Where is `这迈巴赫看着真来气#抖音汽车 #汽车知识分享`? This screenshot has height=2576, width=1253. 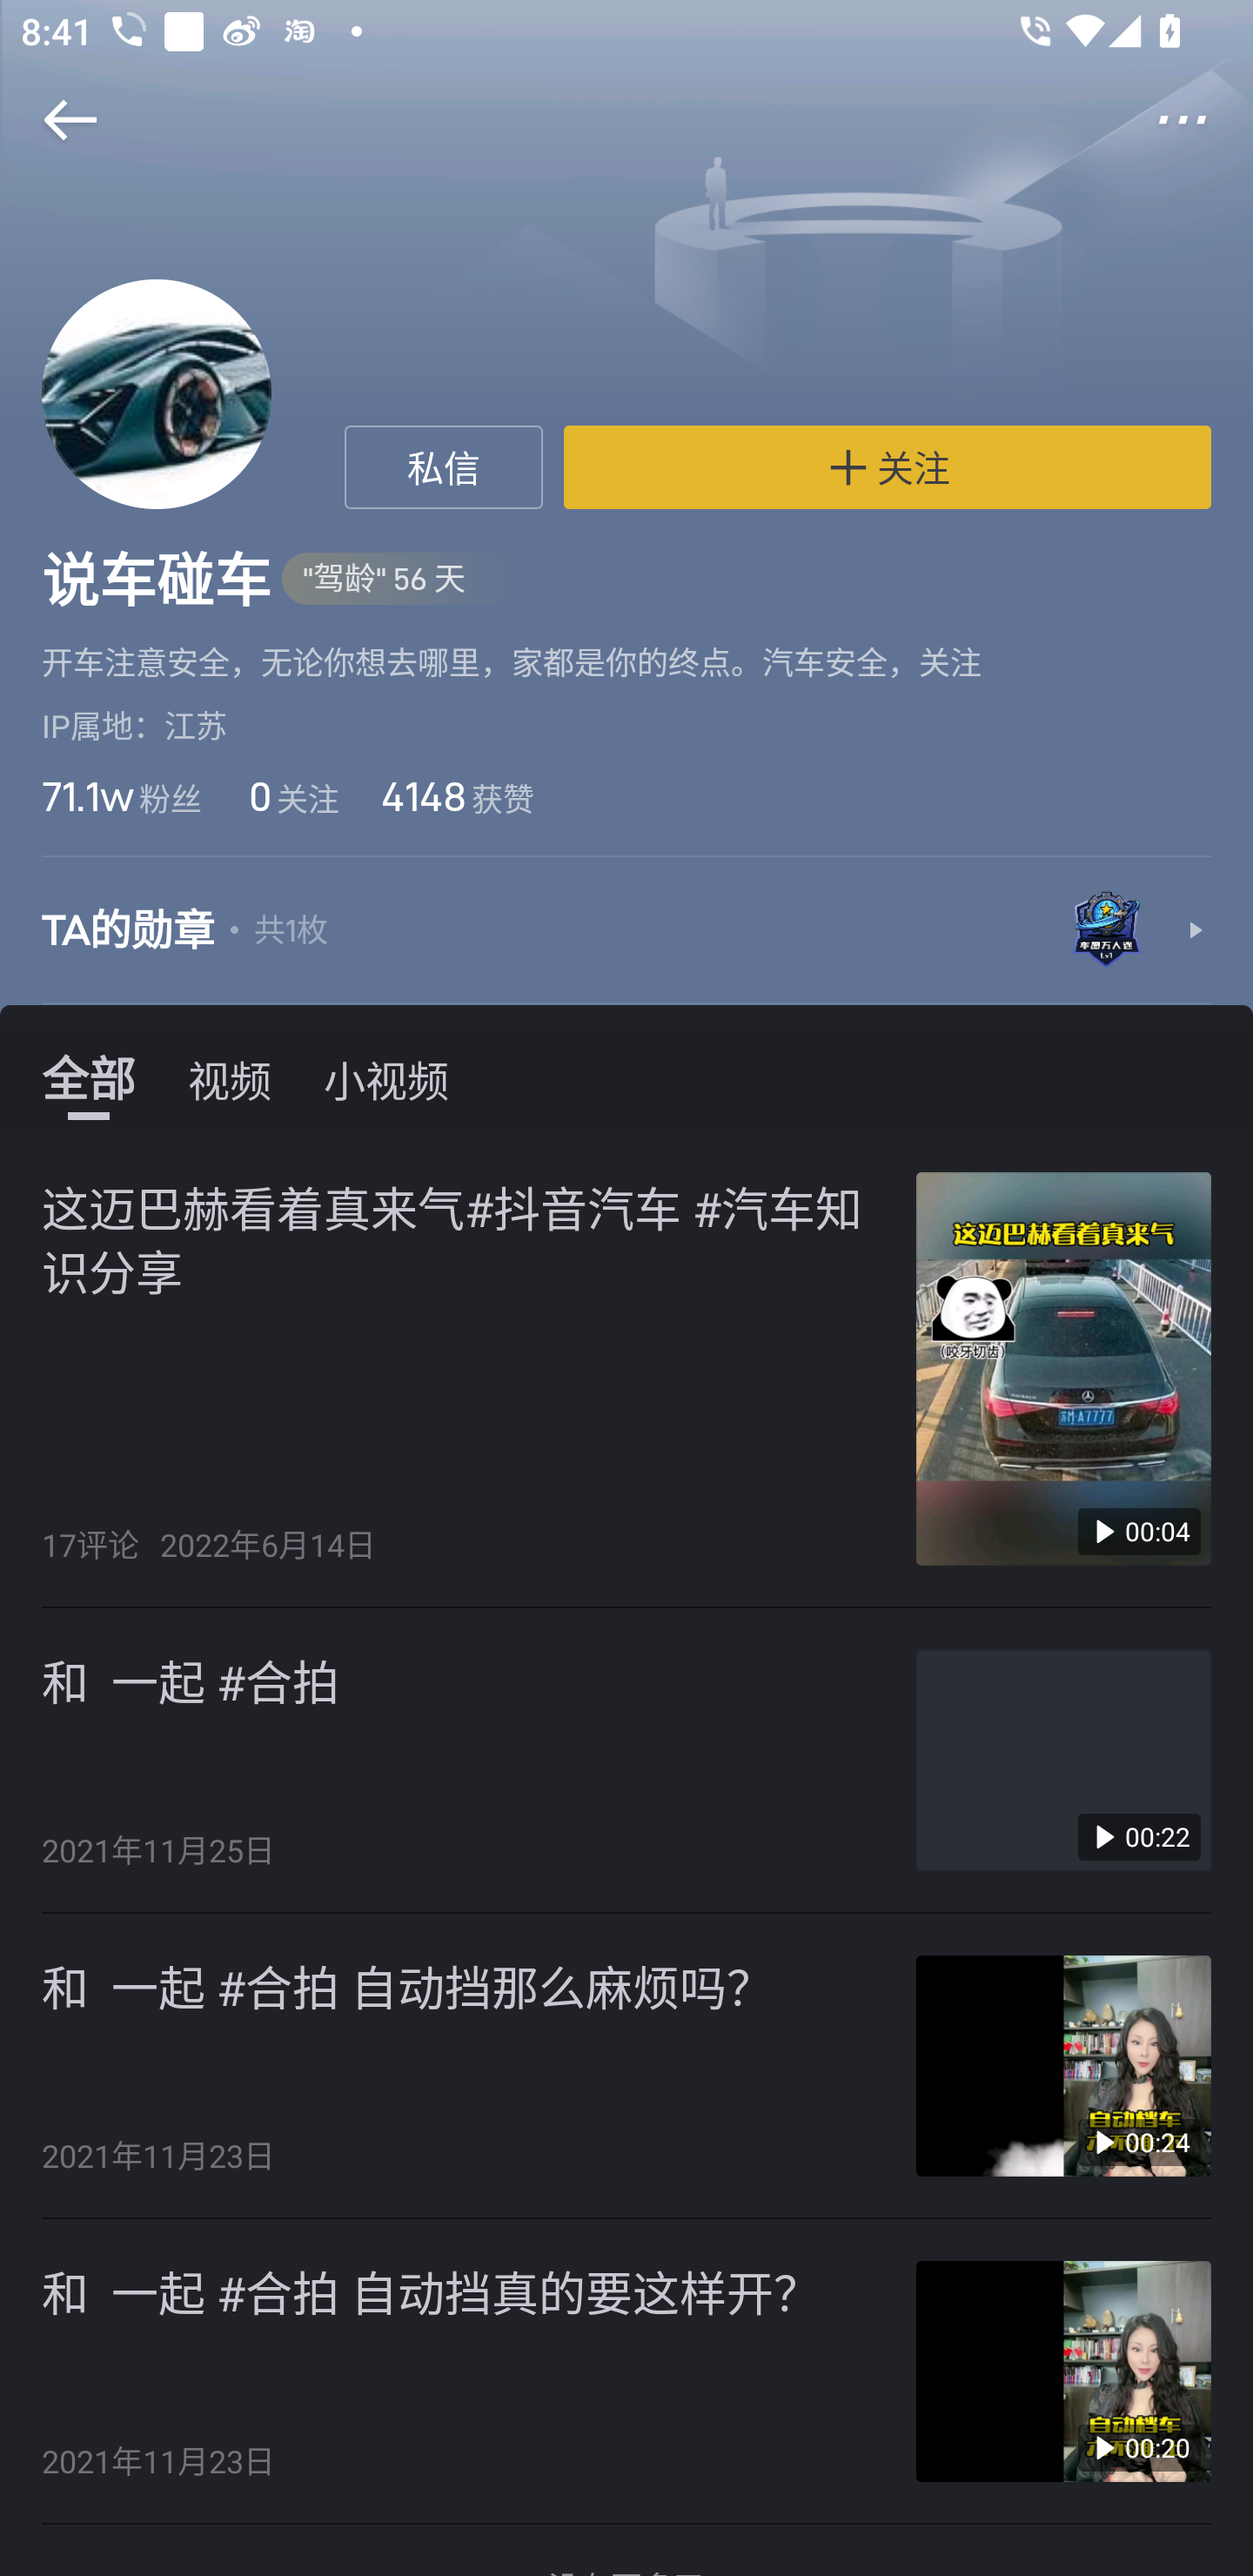 这迈巴赫看着真来气#抖音汽车 #汽车知识分享 is located at coordinates (463, 1238).